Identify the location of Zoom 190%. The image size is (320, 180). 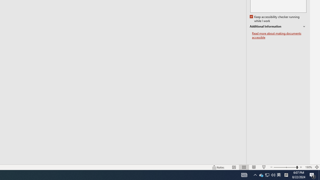
(308, 167).